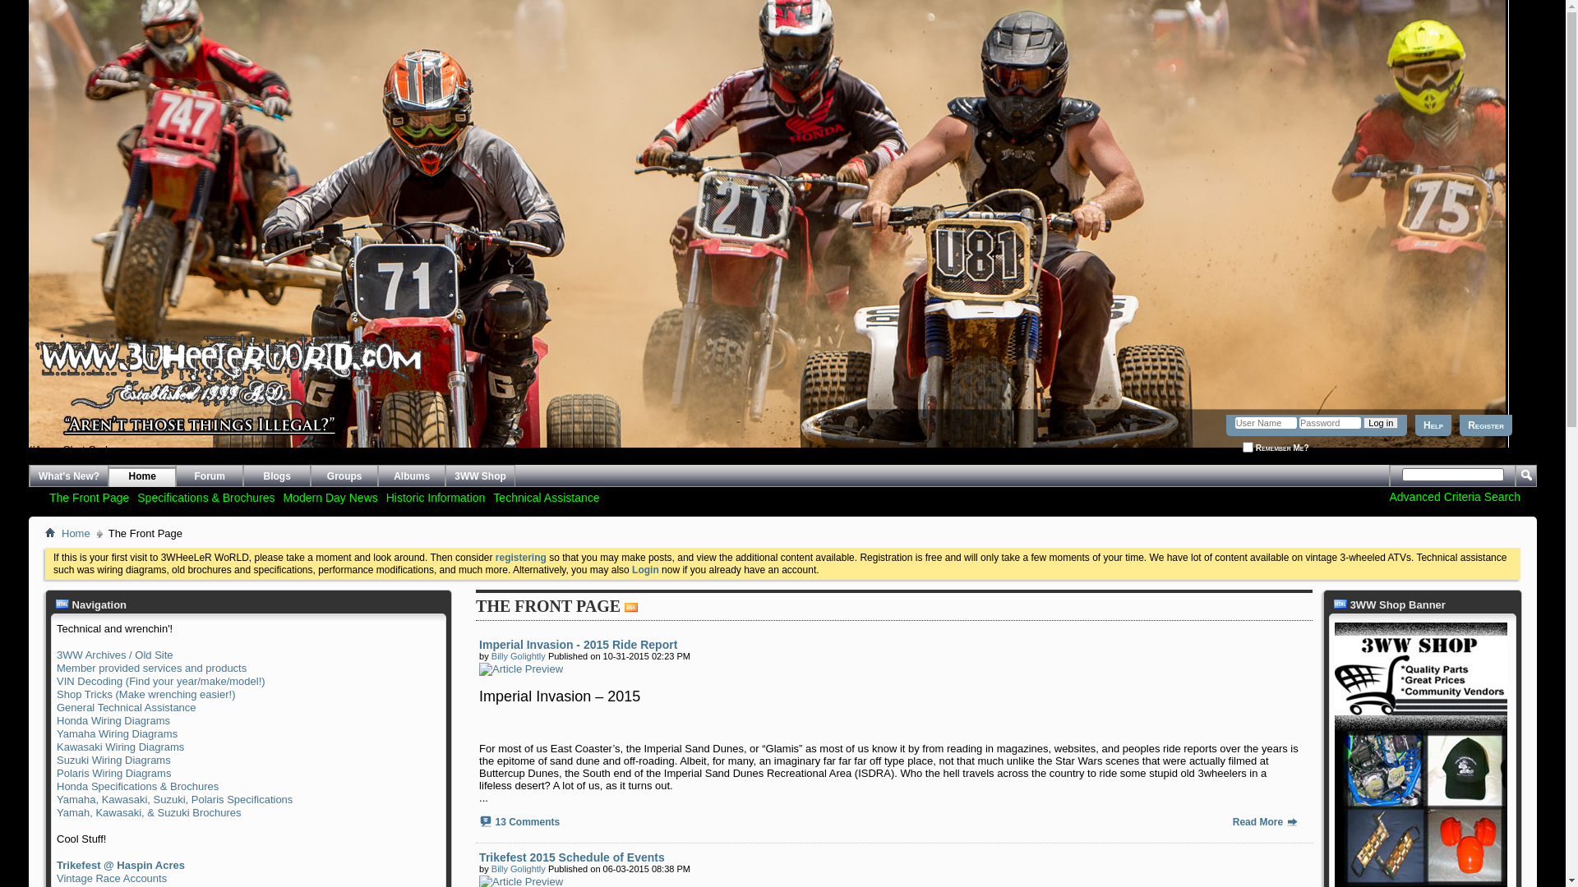 The image size is (1578, 887). I want to click on Yamaha, Kawasaki, Suzuki, Polaris Specifications, so click(174, 800).